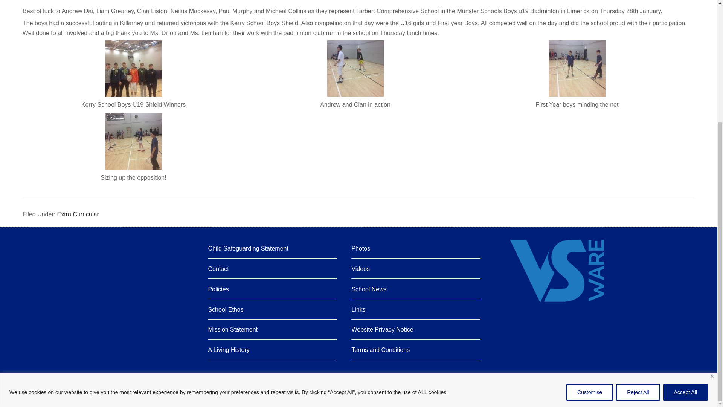 Image resolution: width=723 pixels, height=407 pixels. I want to click on Reject All, so click(638, 221).